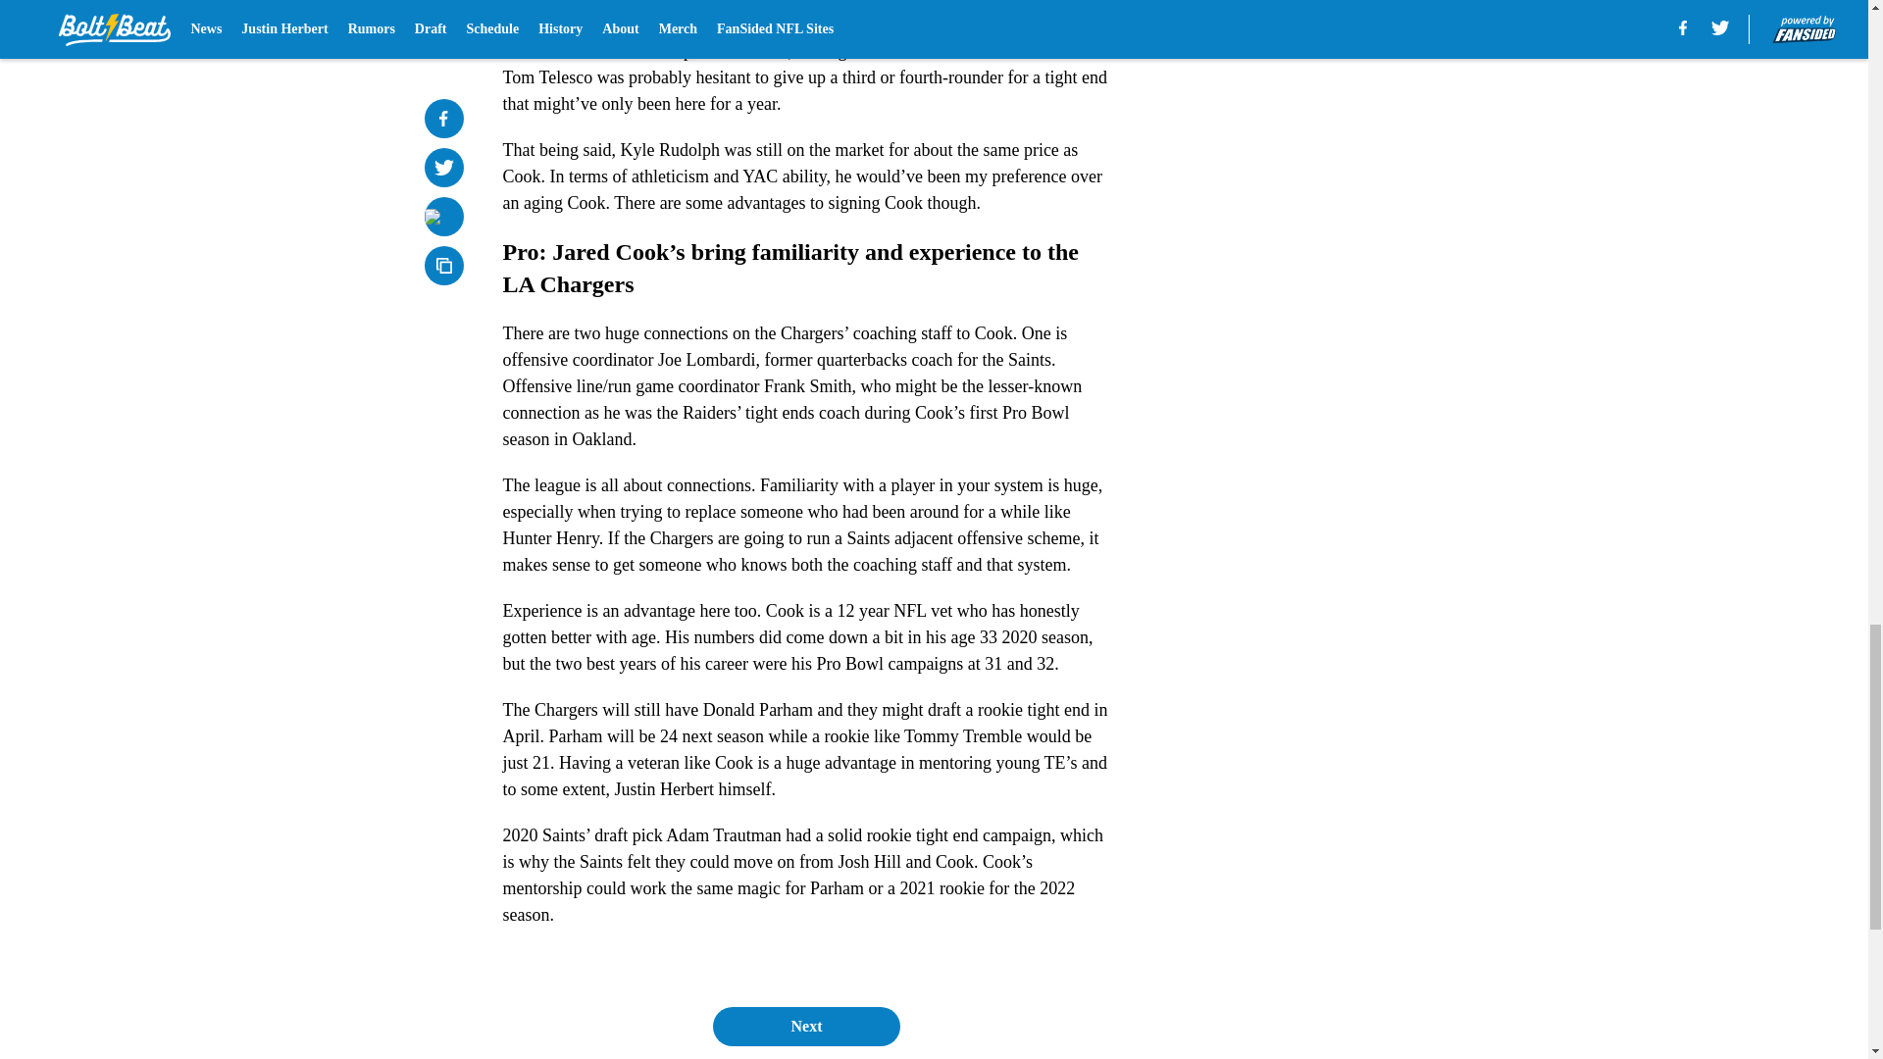  What do you see at coordinates (805, 1027) in the screenshot?
I see `Next` at bounding box center [805, 1027].